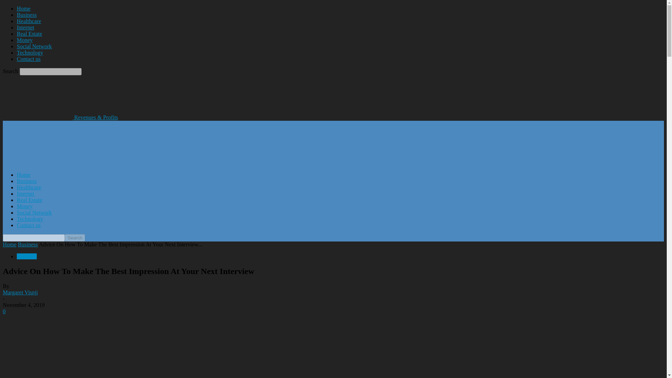  I want to click on Money, so click(24, 206).